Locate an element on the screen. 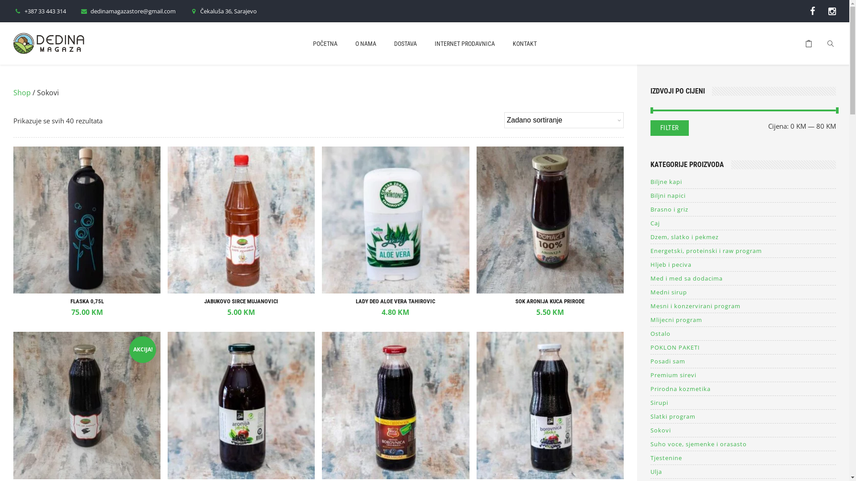  Posadi sam is located at coordinates (743, 361).